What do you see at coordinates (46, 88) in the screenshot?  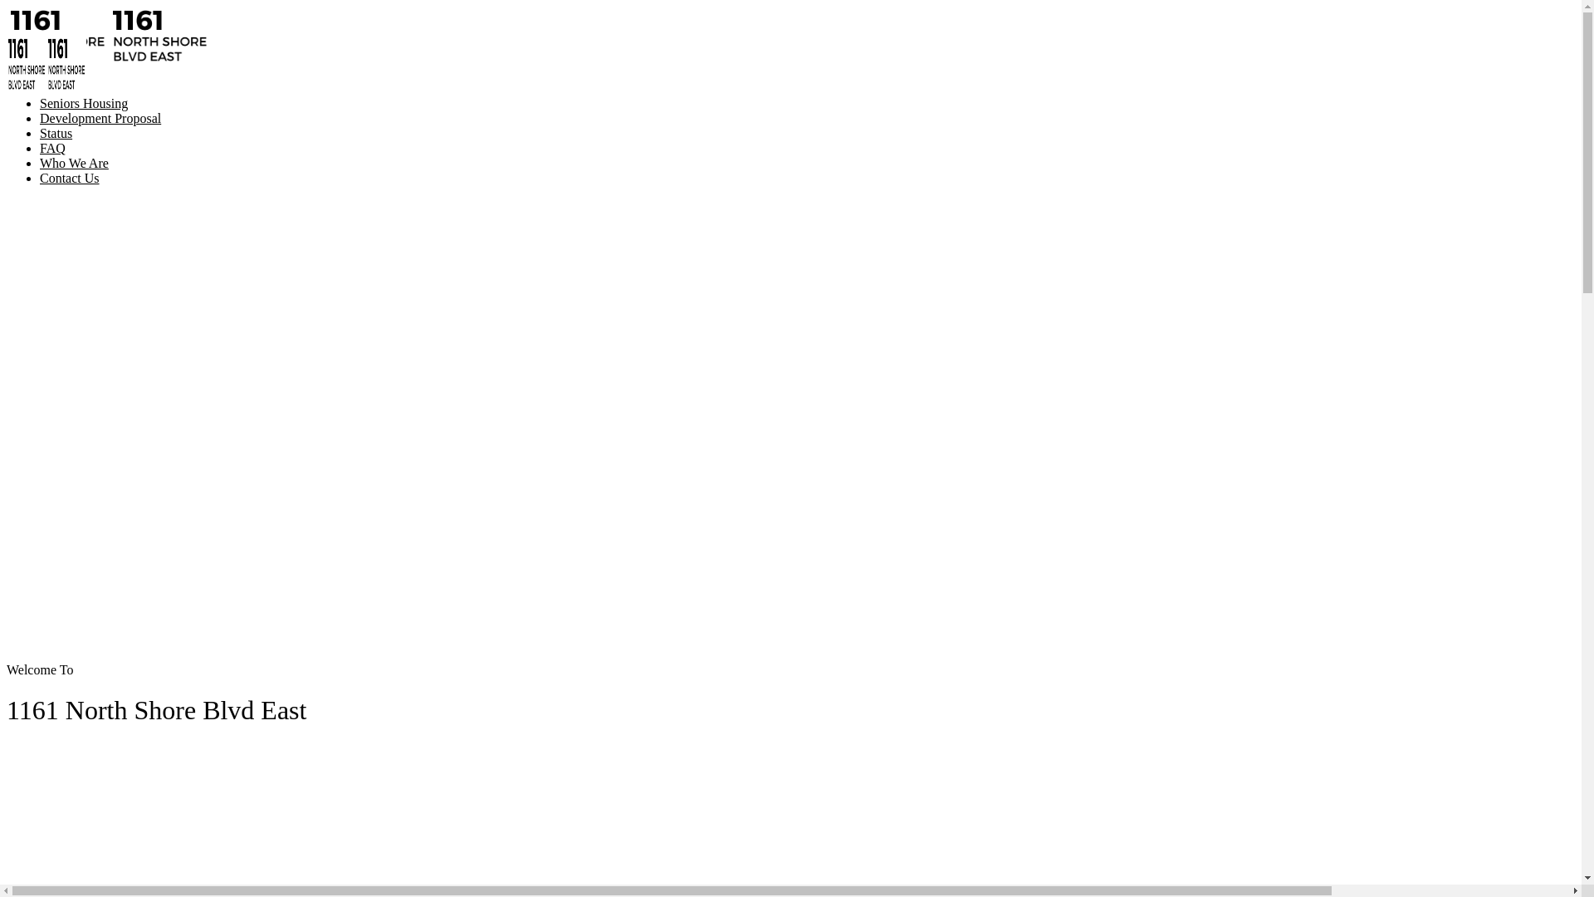 I see `1161 North Shore Blvd East | Burlington, Ontario` at bounding box center [46, 88].